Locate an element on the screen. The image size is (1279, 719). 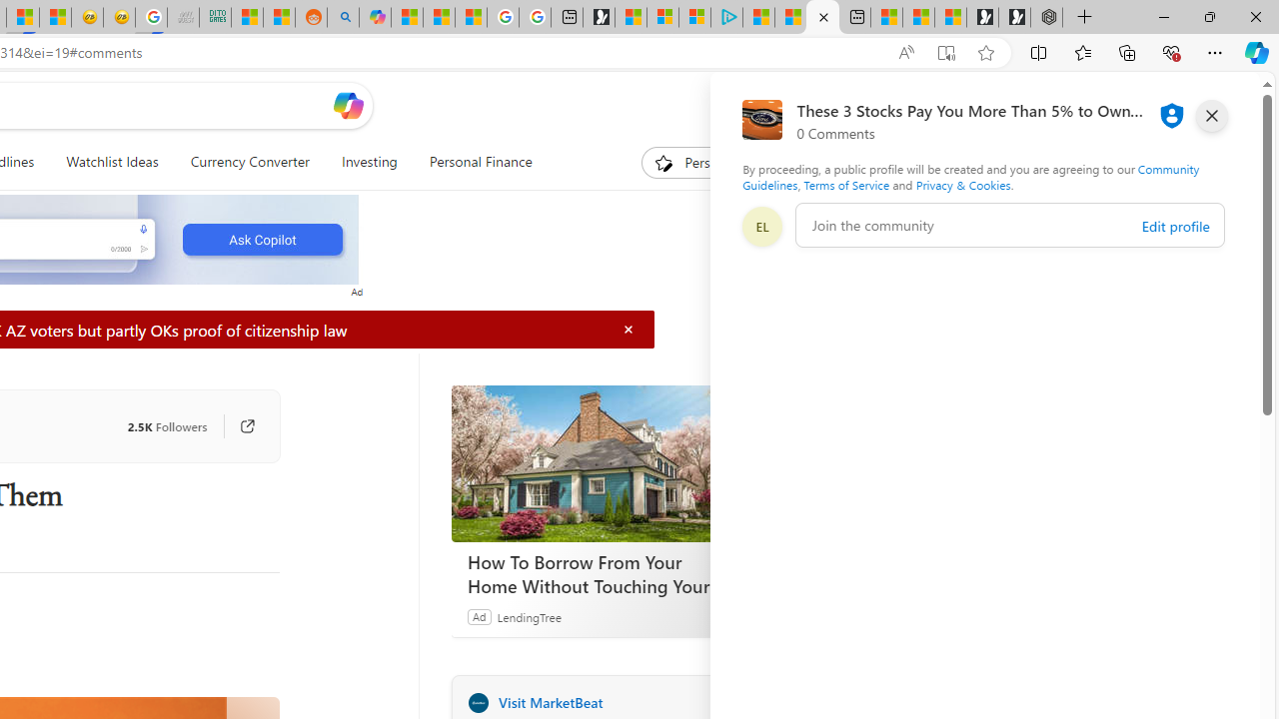
comment-box is located at coordinates (1010, 225).